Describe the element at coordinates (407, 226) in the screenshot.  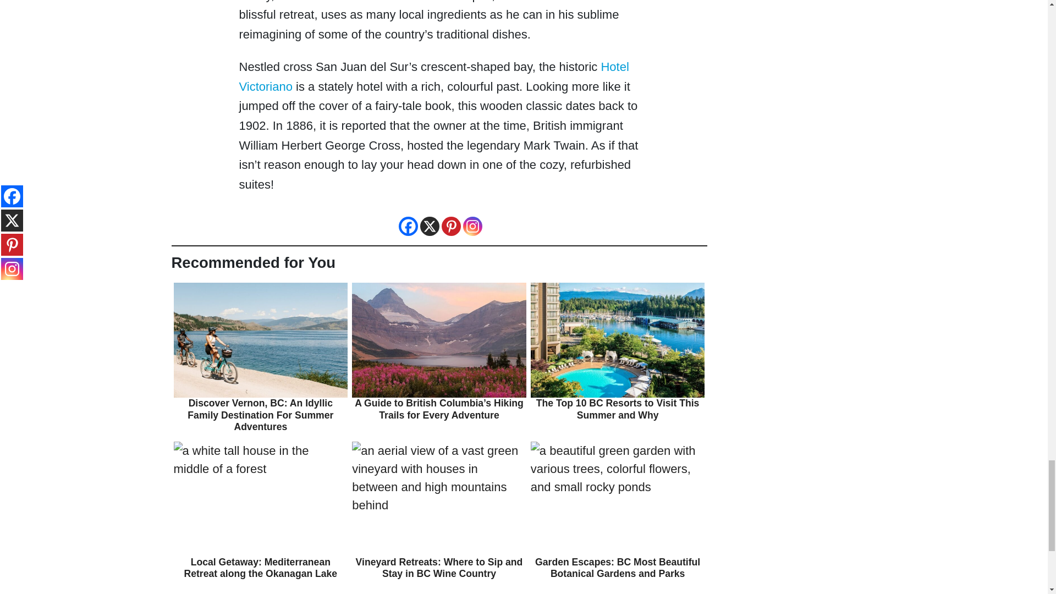
I see `Facebook` at that location.